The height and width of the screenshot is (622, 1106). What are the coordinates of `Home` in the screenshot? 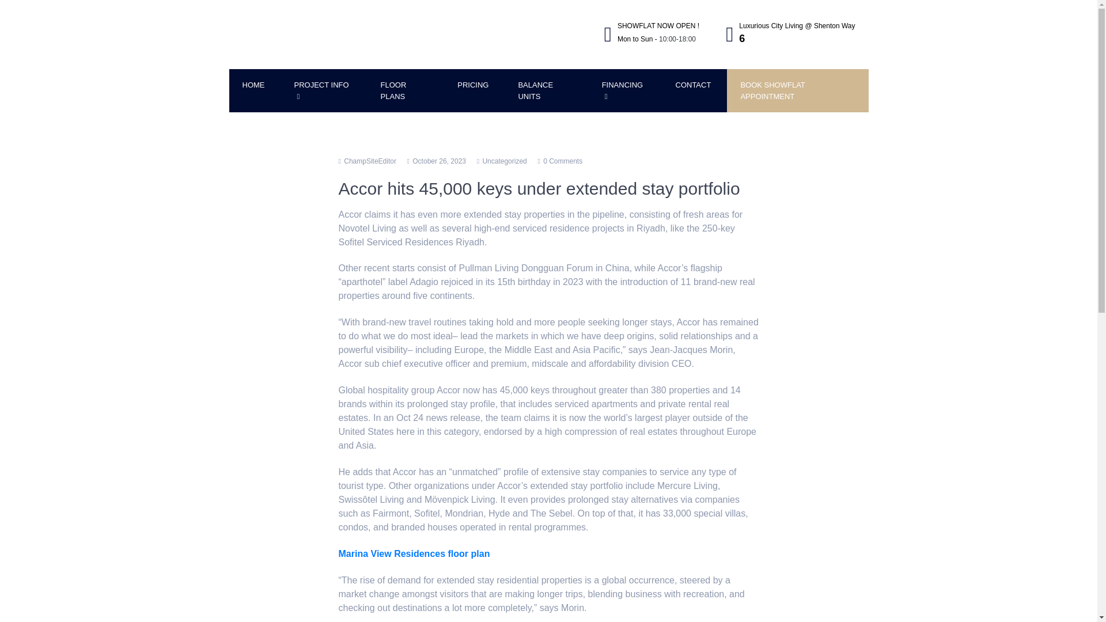 It's located at (253, 85).